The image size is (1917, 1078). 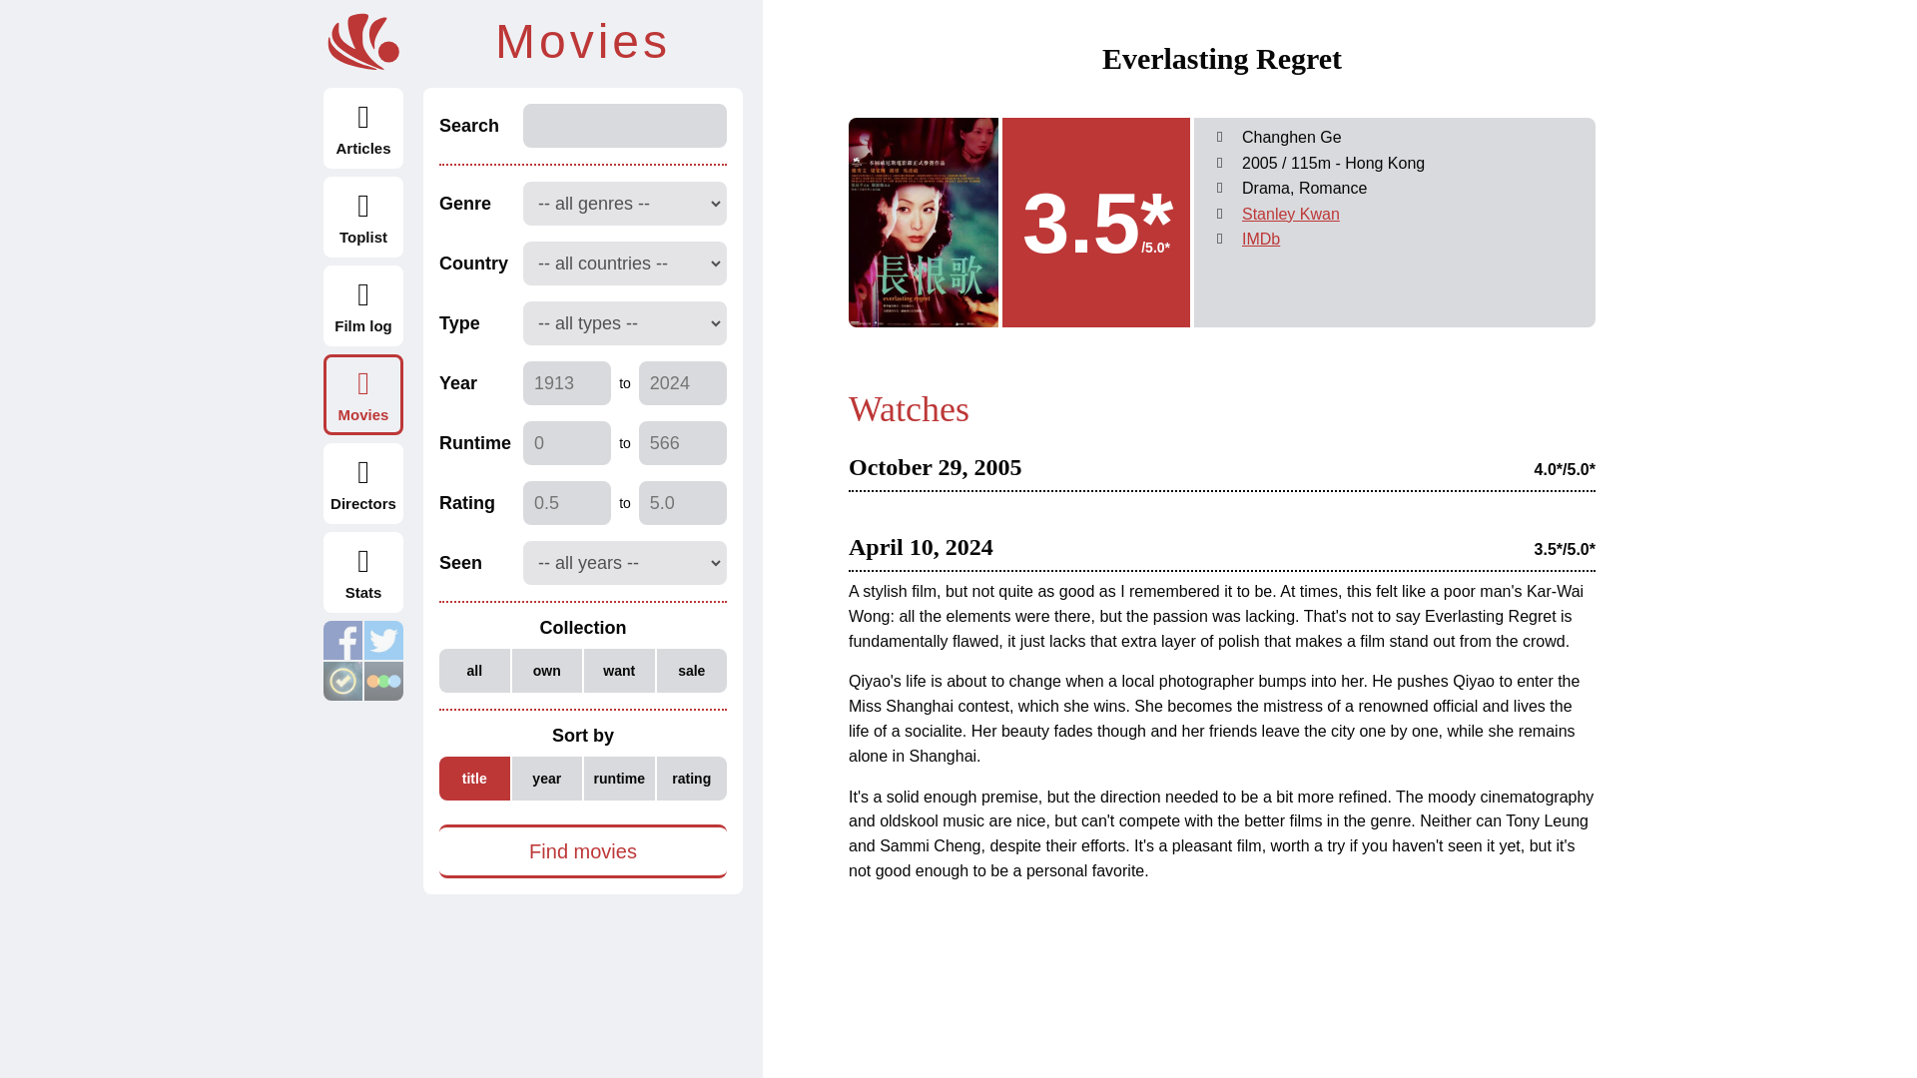 I want to click on onderhond.com, so click(x=363, y=42).